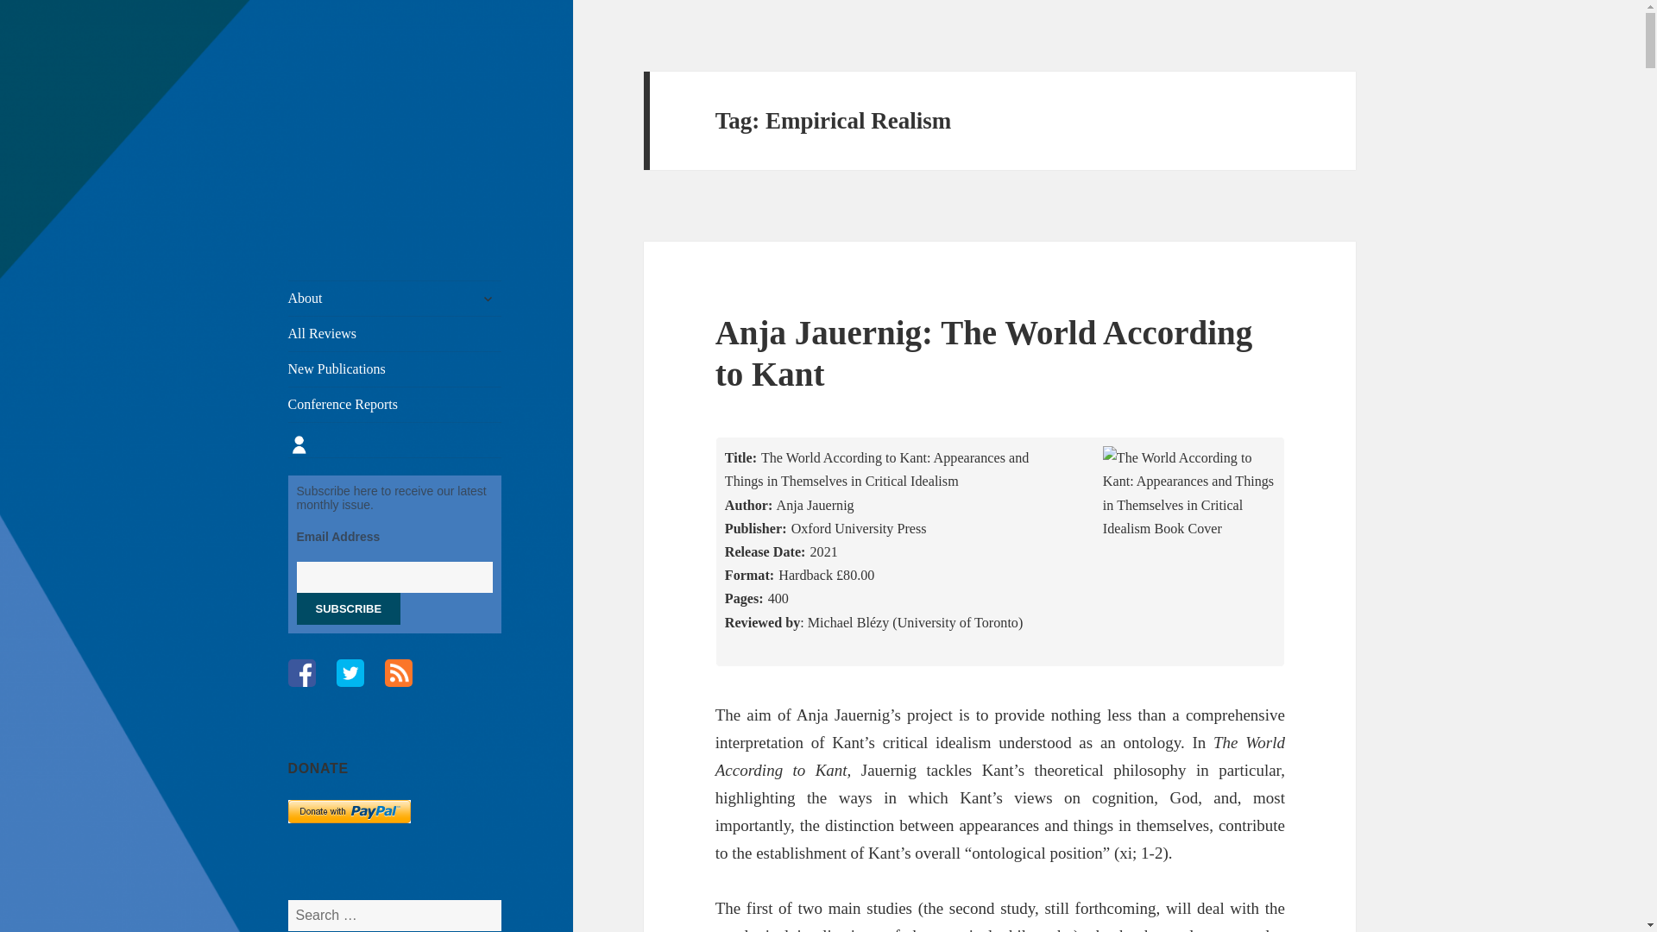  I want to click on Phenomenological Reviews, so click(392, 98).